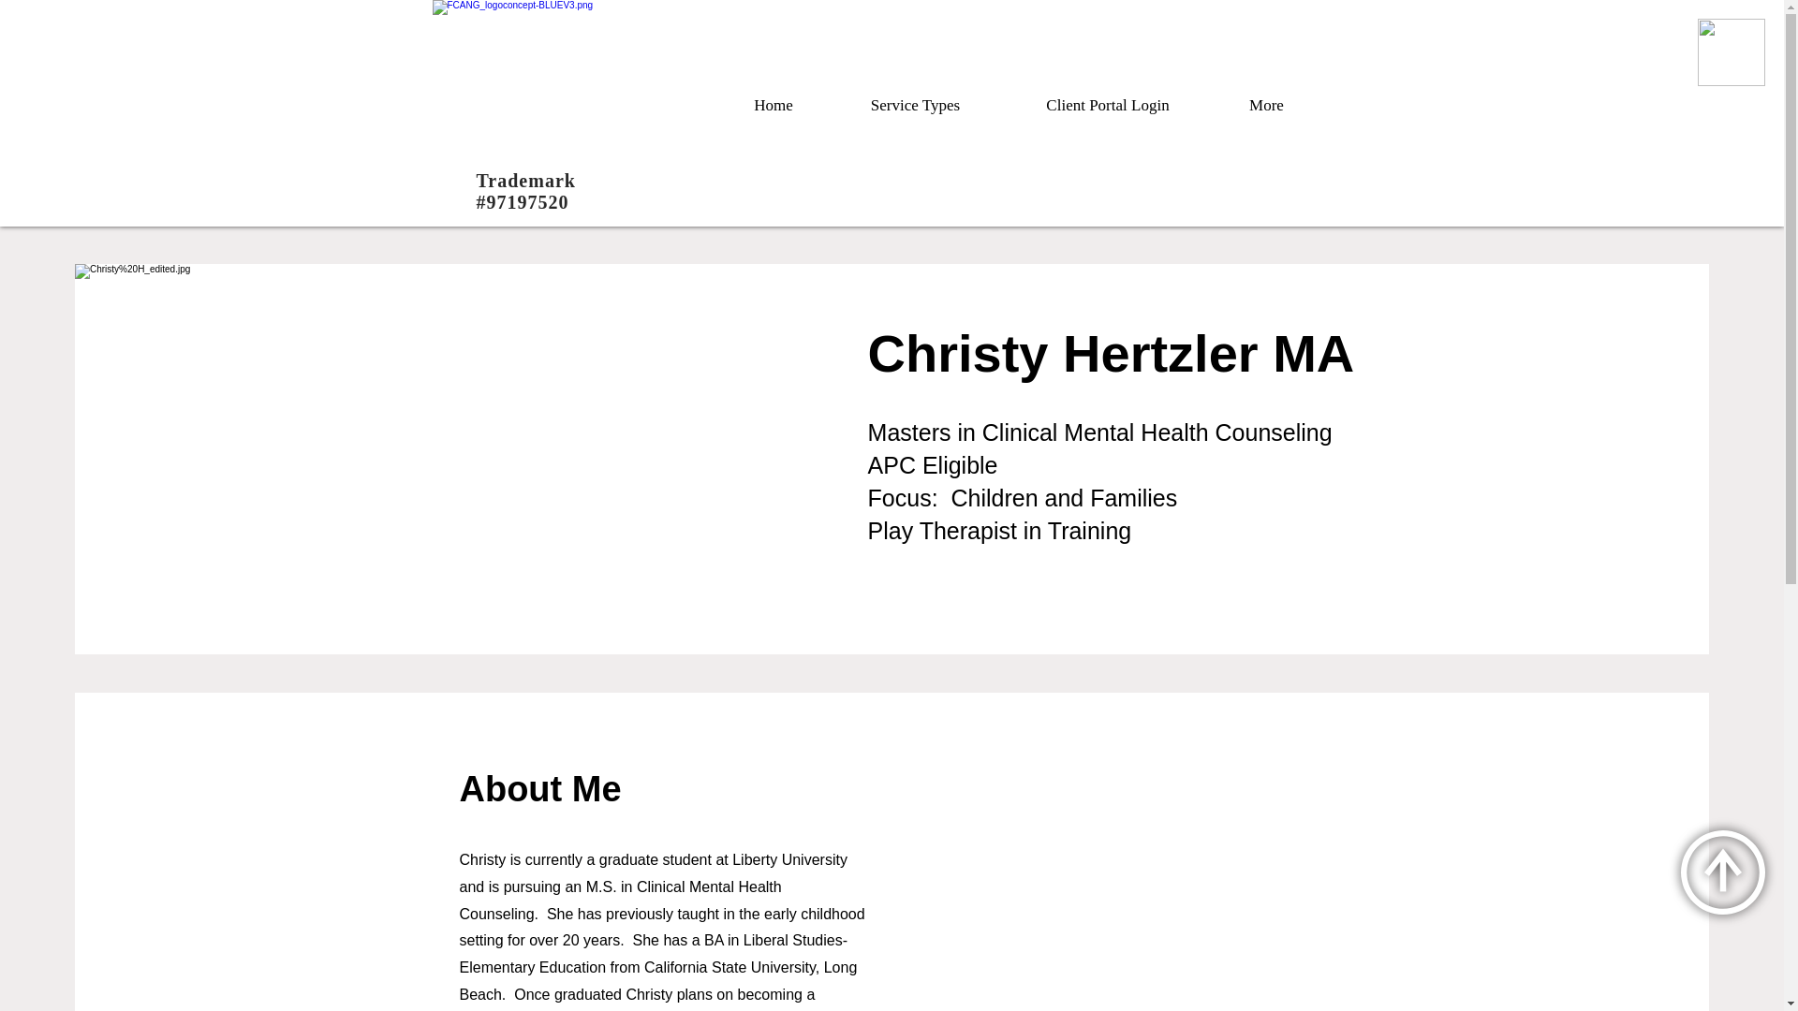 The image size is (1798, 1011). I want to click on Home, so click(774, 105).